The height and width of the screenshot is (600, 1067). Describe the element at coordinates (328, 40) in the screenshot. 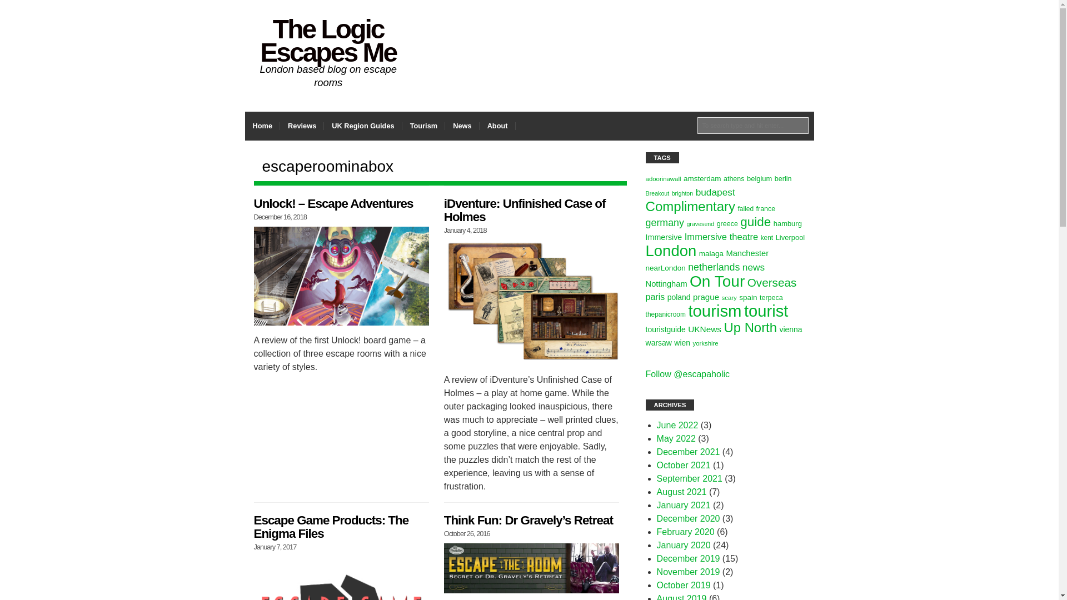

I see `The Logic Escapes Me` at that location.